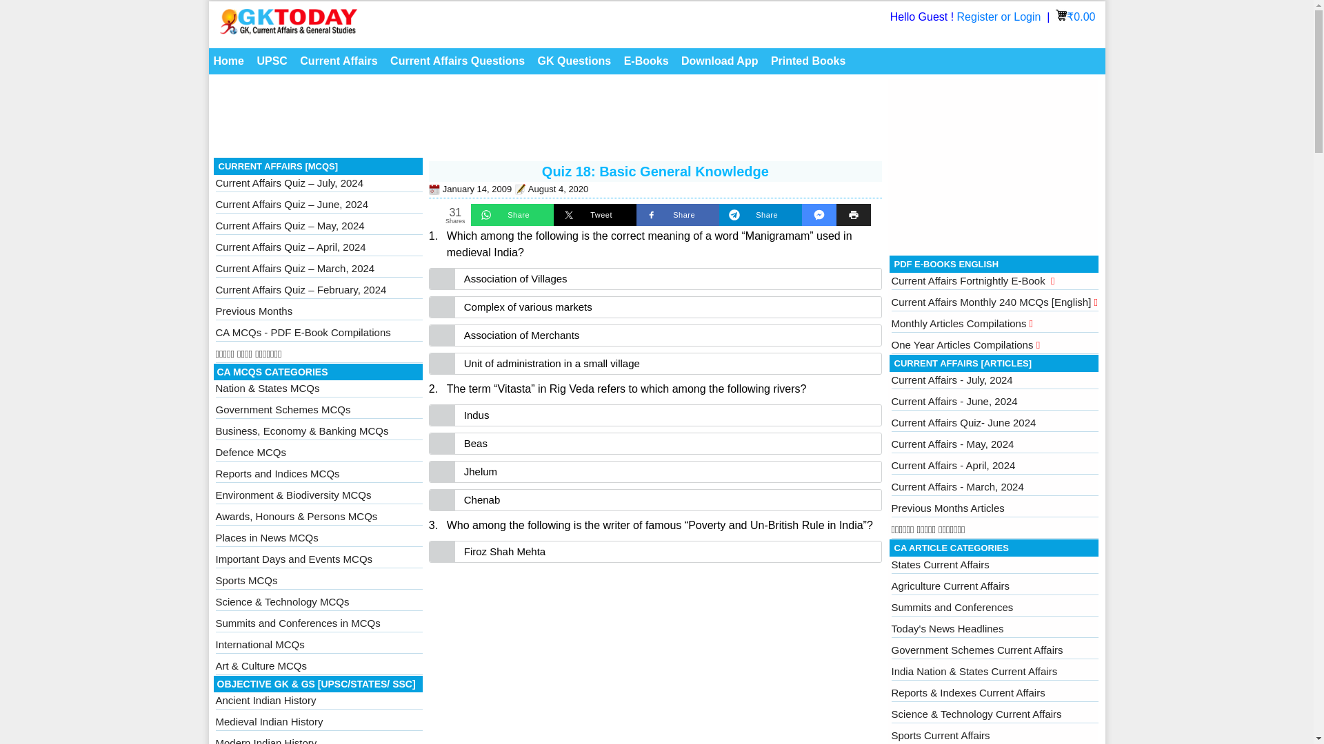  What do you see at coordinates (808, 61) in the screenshot?
I see `Printed Books` at bounding box center [808, 61].